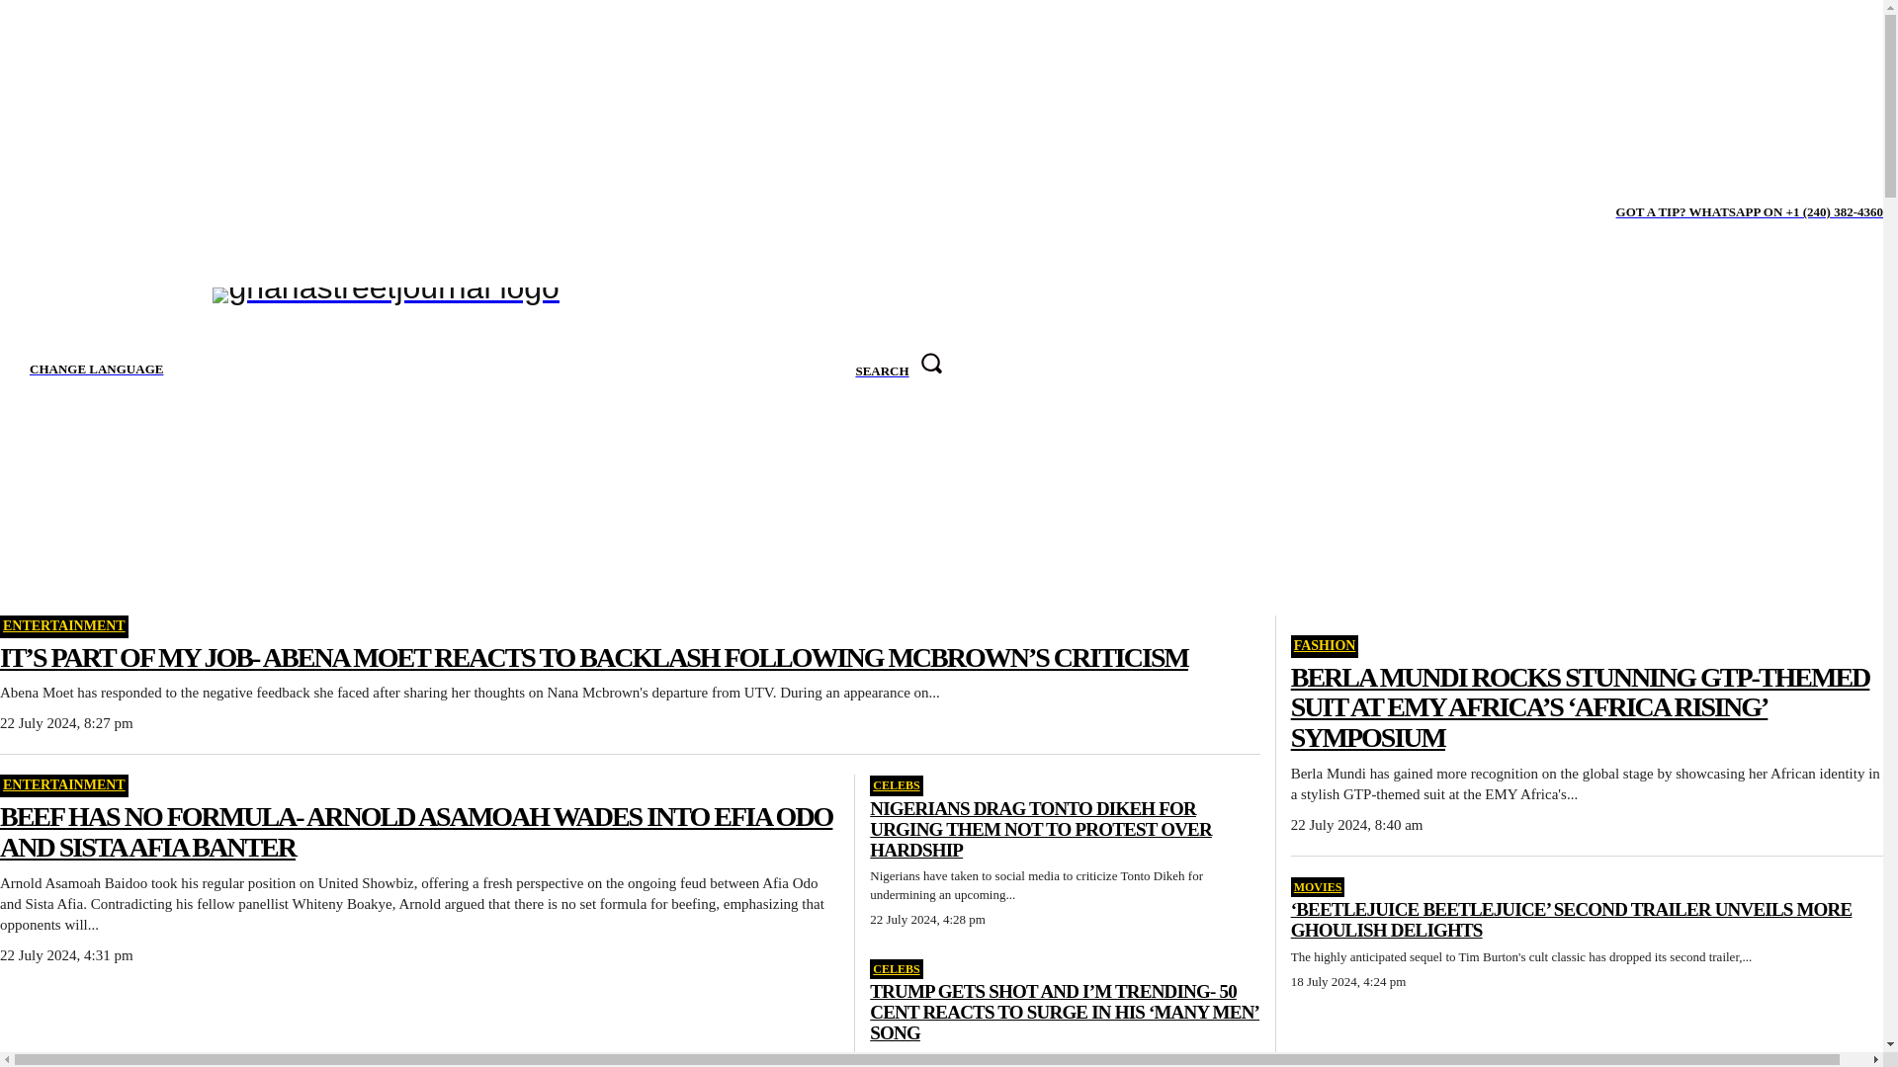  Describe the element at coordinates (34, 212) in the screenshot. I see `Instagram` at that location.